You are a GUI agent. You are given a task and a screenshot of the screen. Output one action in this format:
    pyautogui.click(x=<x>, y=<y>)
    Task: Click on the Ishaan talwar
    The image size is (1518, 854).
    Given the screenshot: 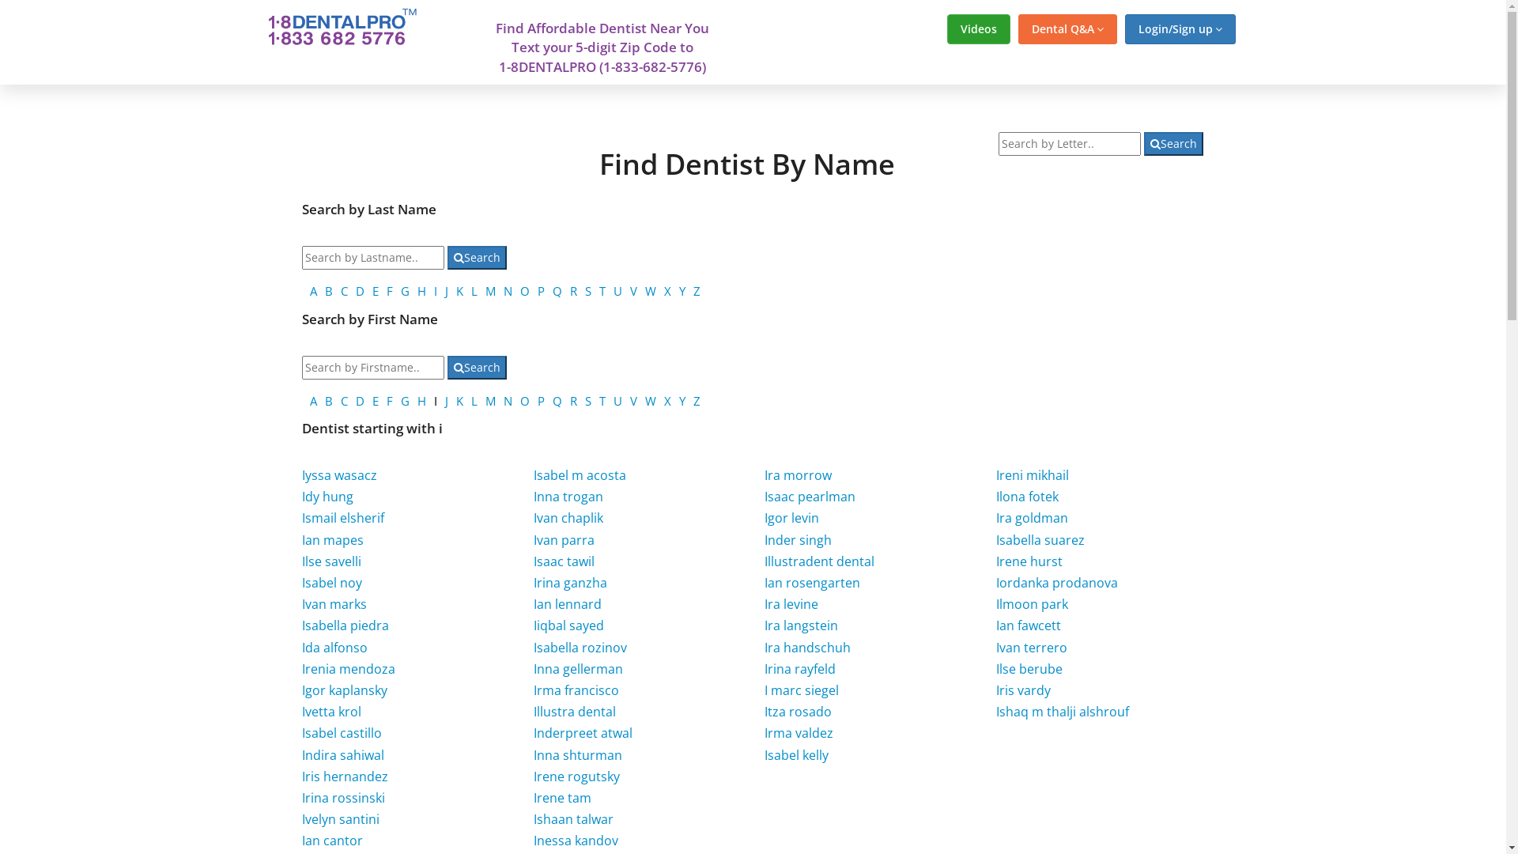 What is the action you would take?
    pyautogui.click(x=574, y=819)
    